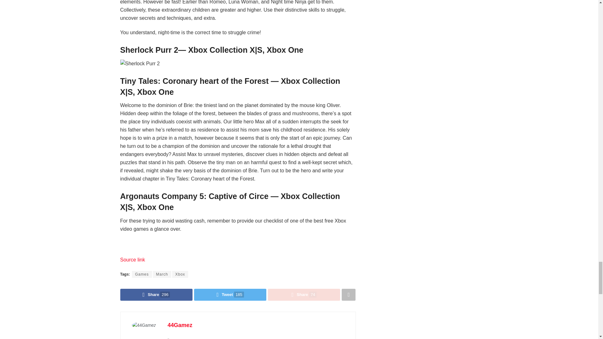  What do you see at coordinates (162, 274) in the screenshot?
I see `March` at bounding box center [162, 274].